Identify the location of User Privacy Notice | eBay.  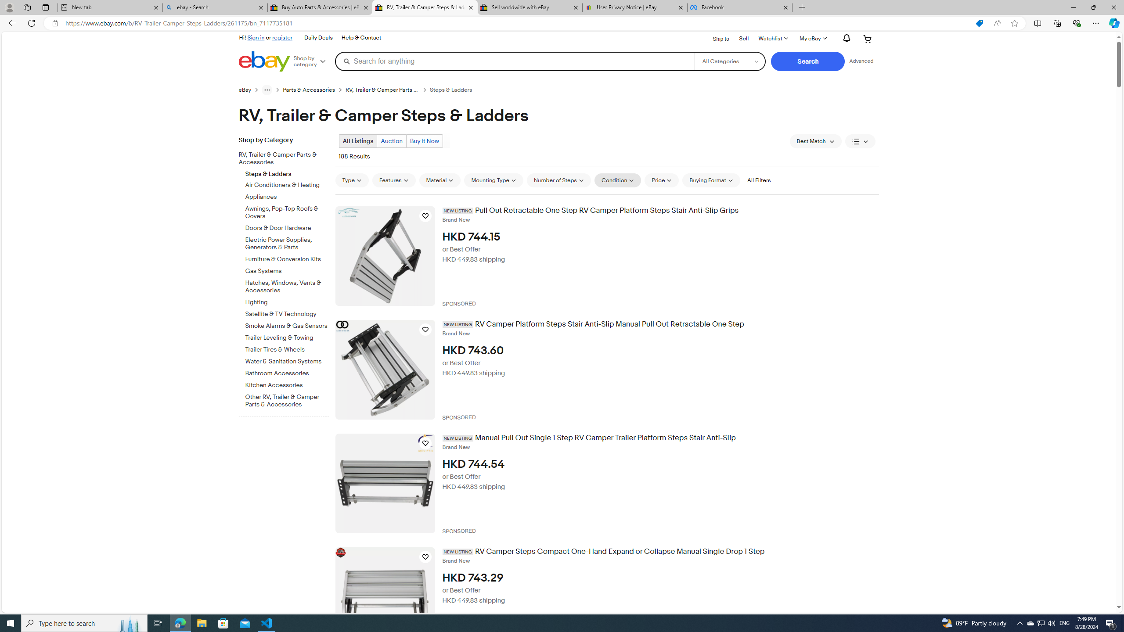
(635, 7).